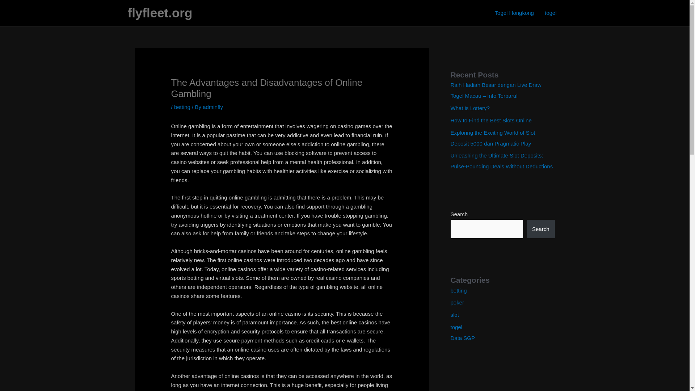  Describe the element at coordinates (457, 302) in the screenshot. I see `poker` at that location.